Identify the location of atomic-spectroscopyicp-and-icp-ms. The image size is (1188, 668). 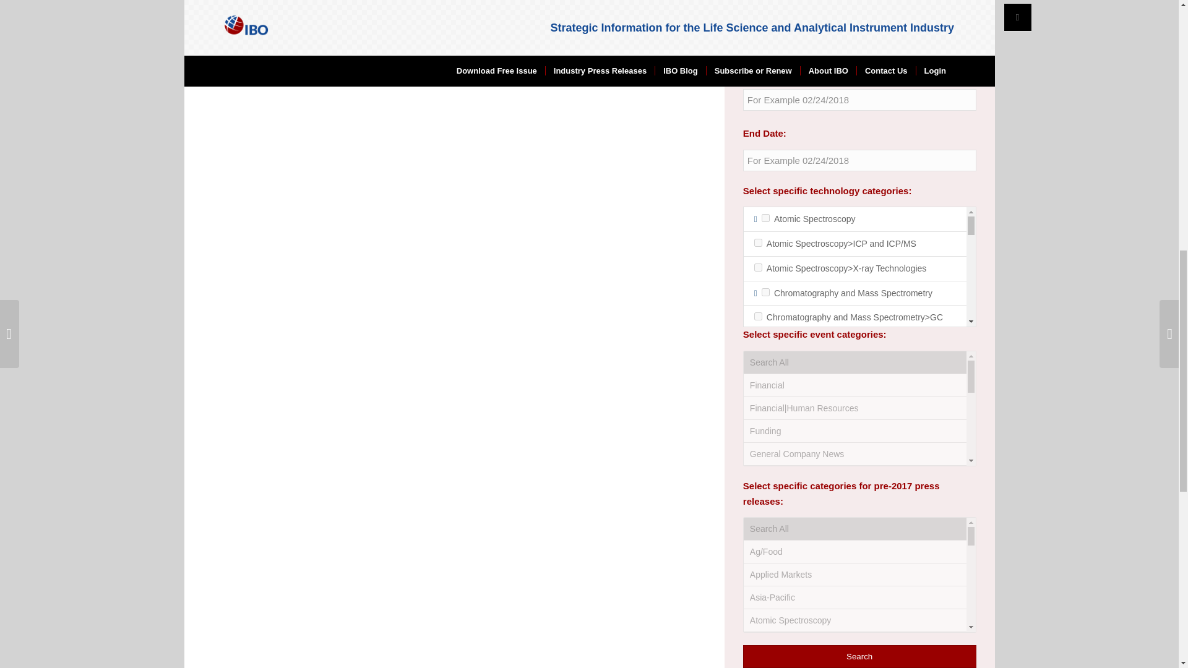
(759, 242).